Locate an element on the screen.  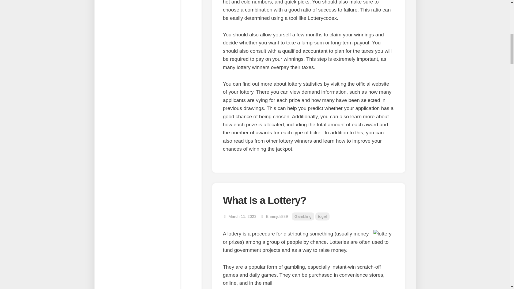
What Is a Lottery? is located at coordinates (264, 200).